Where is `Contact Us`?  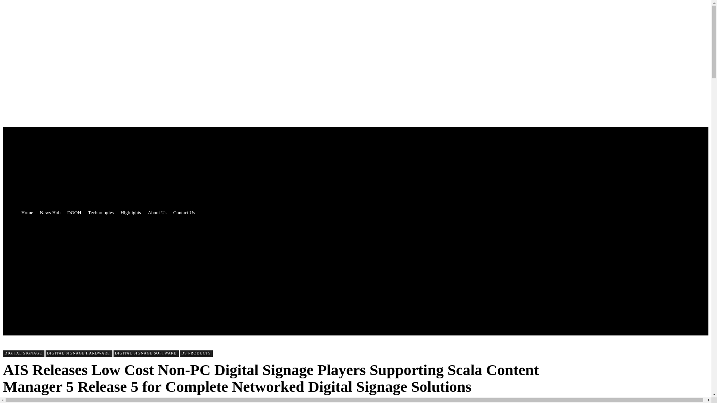 Contact Us is located at coordinates (184, 213).